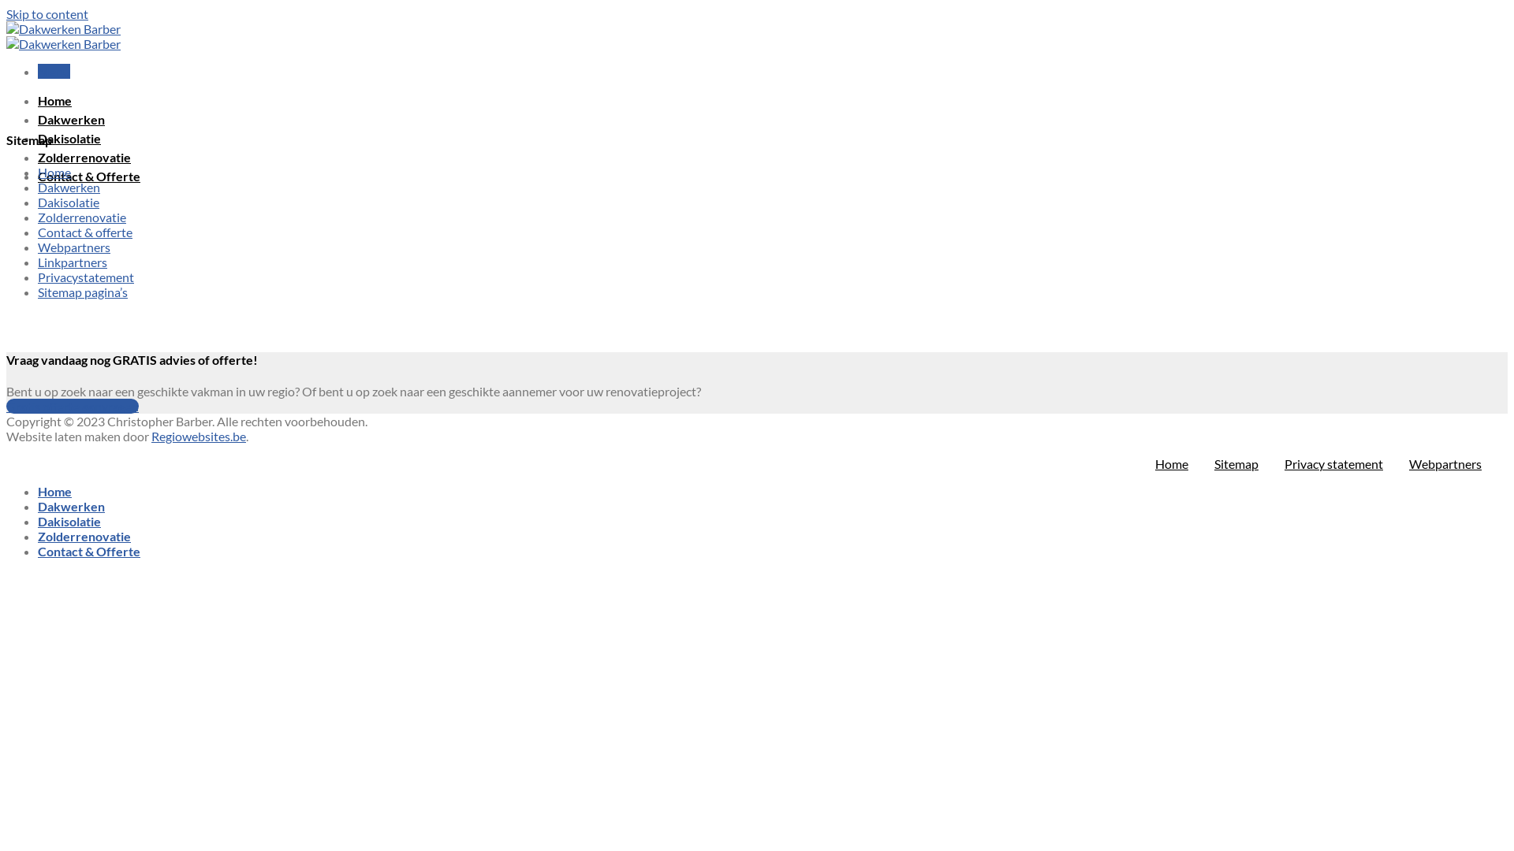 This screenshot has height=851, width=1514. What do you see at coordinates (74, 247) in the screenshot?
I see `Webpartners` at bounding box center [74, 247].